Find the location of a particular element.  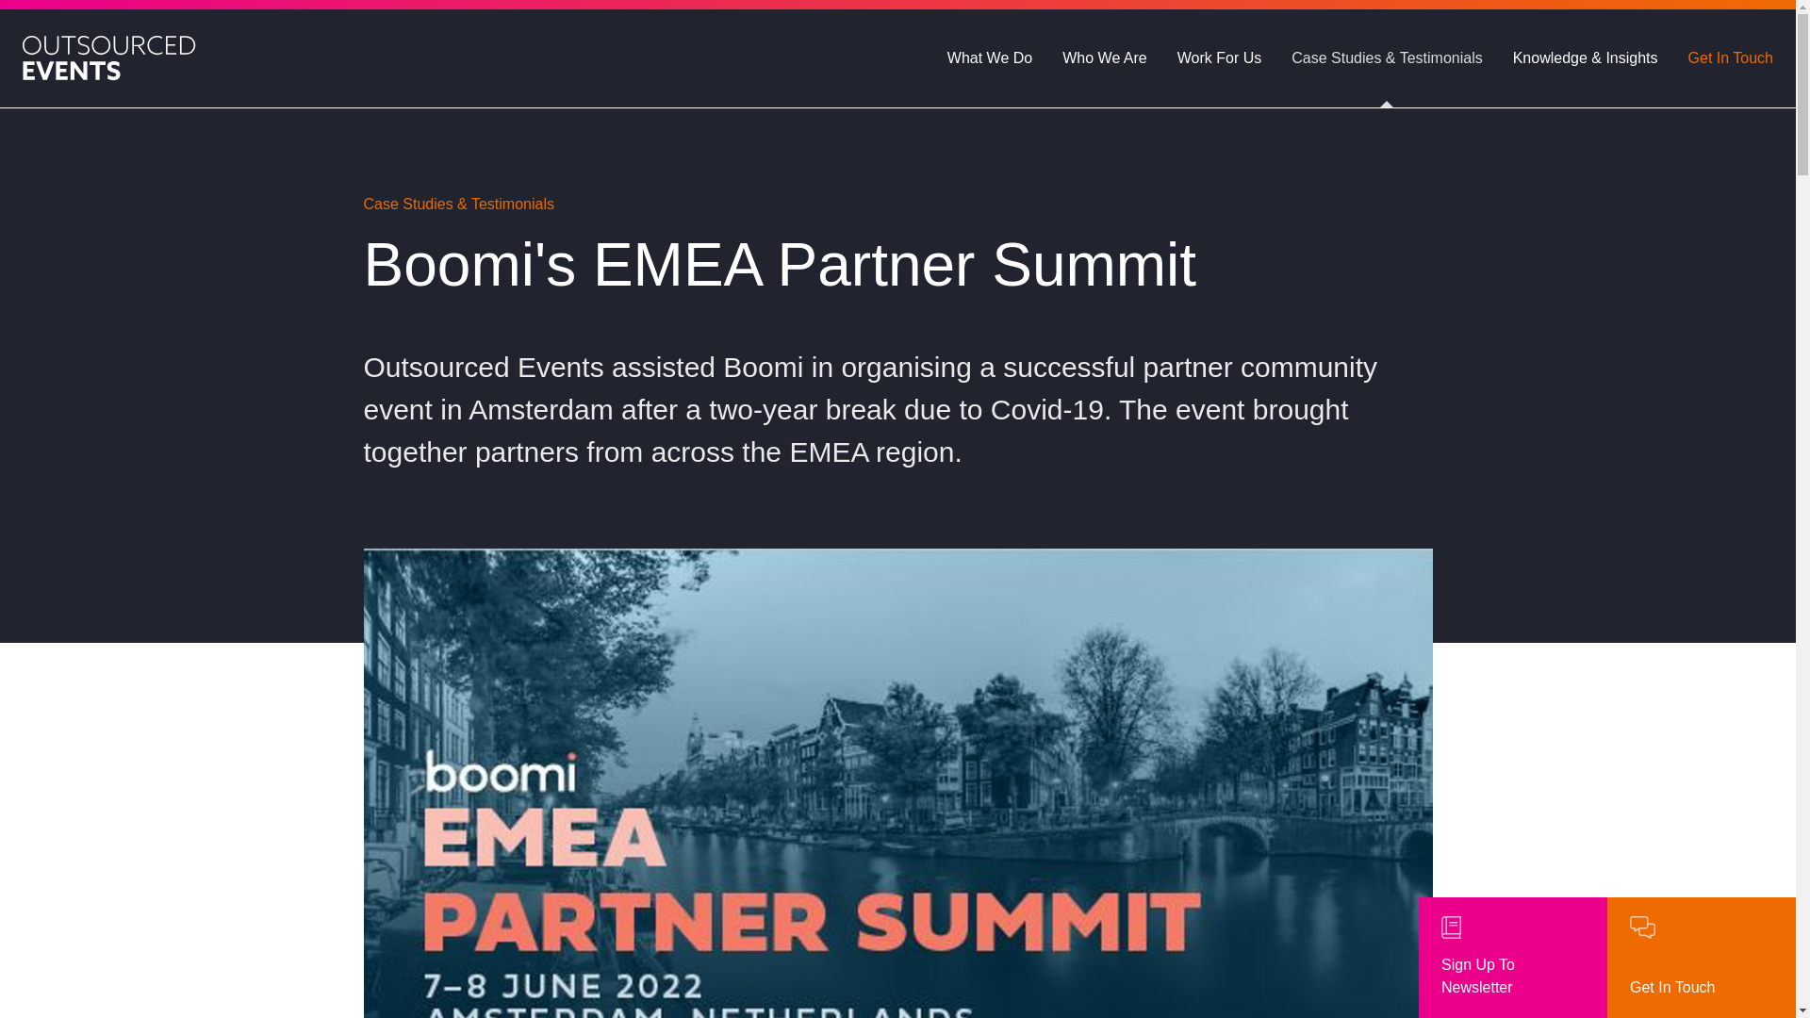

Get In Touch is located at coordinates (449, 758).